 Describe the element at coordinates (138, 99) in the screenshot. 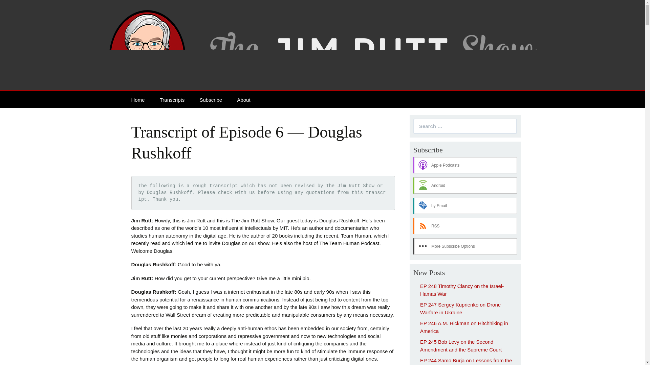

I see `Home` at that location.